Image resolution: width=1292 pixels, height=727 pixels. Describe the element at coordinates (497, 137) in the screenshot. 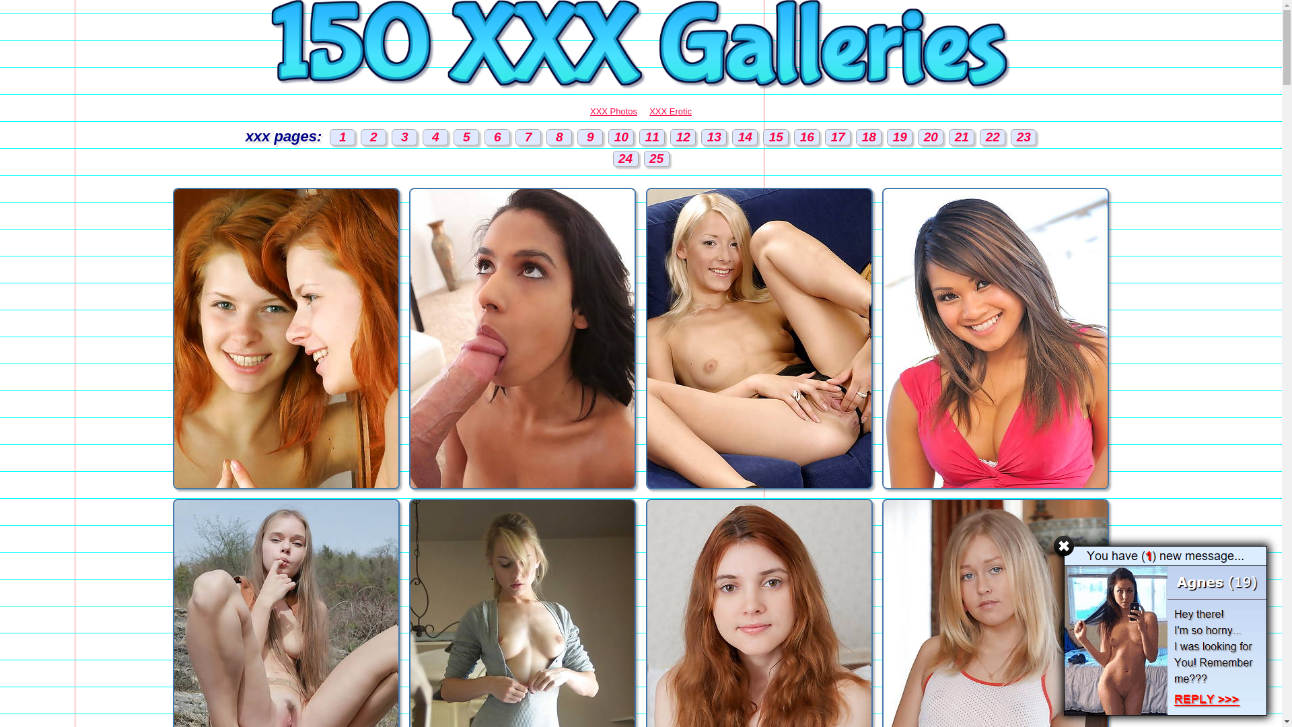

I see `6` at that location.